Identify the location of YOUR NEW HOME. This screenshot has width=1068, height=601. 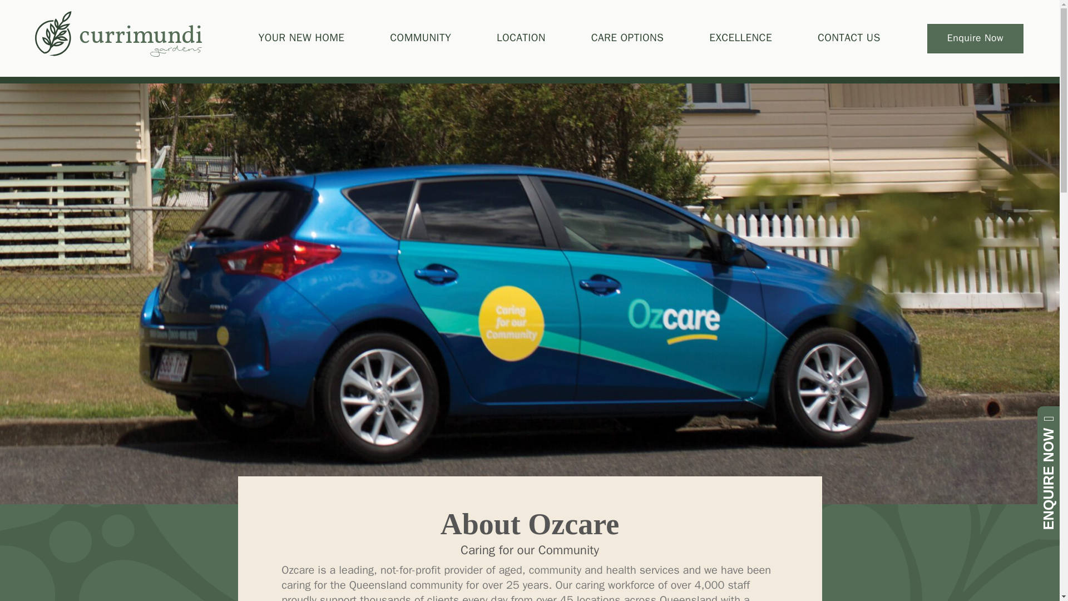
(301, 38).